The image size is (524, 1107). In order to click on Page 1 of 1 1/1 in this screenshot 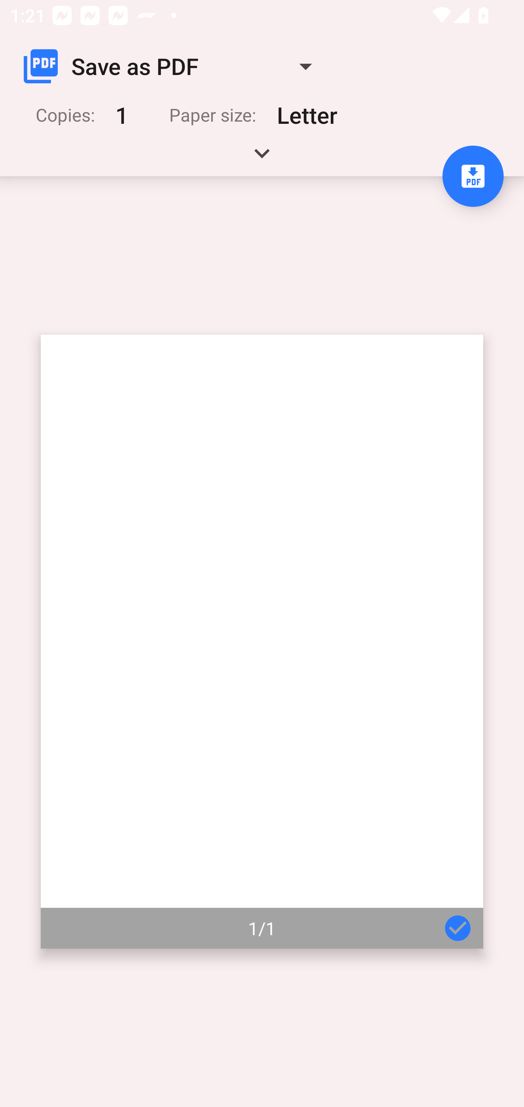, I will do `click(262, 642)`.